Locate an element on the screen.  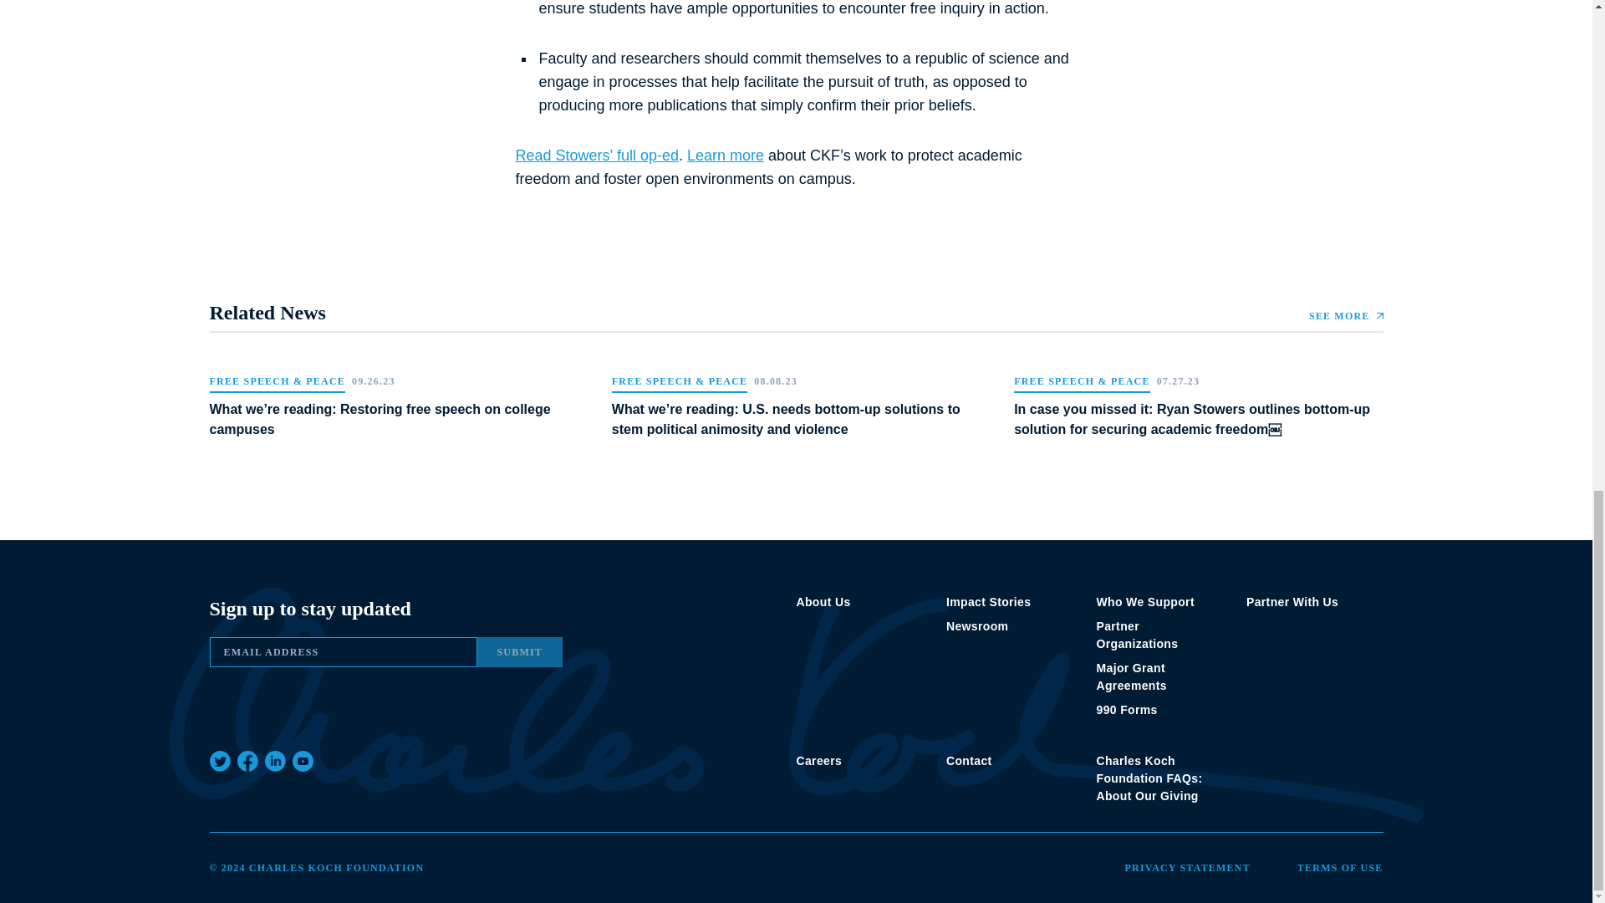
Submit is located at coordinates (520, 652).